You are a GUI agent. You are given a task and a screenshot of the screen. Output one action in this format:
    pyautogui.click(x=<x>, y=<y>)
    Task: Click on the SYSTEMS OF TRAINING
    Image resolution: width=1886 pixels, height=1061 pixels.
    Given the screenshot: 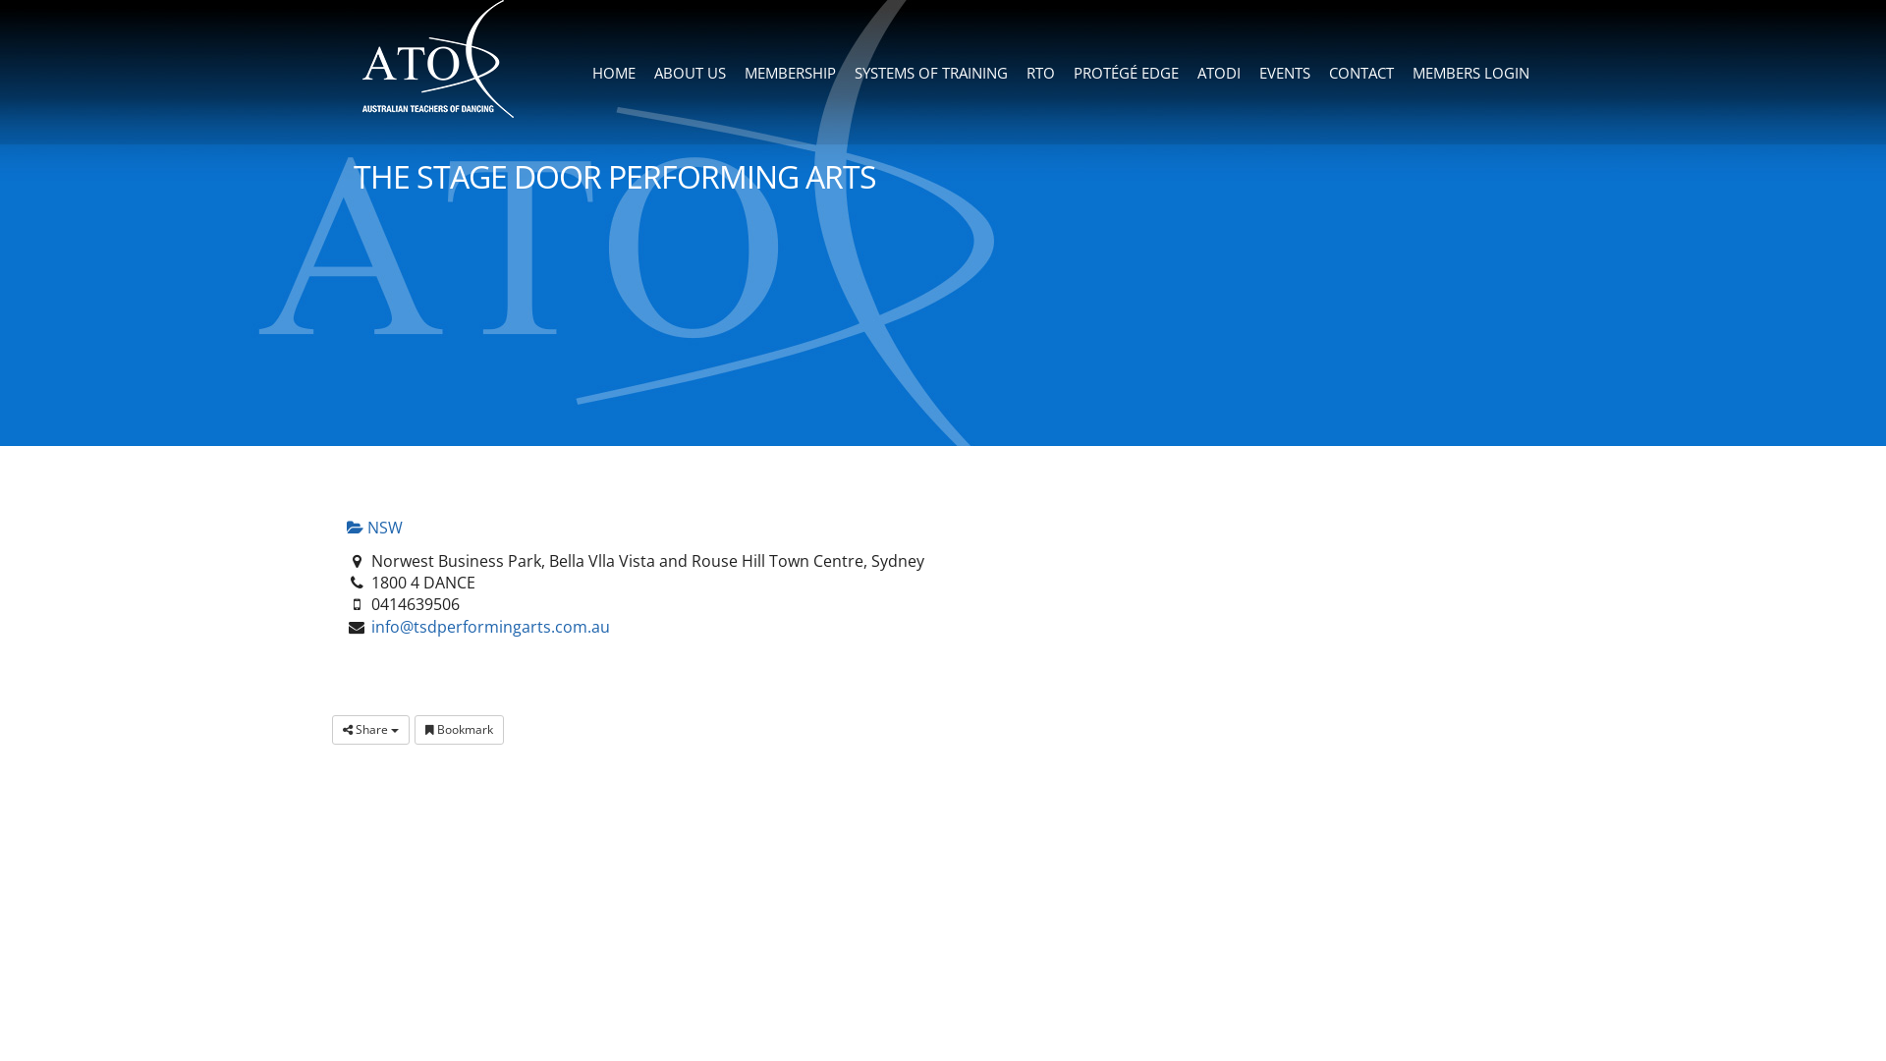 What is the action you would take?
    pyautogui.click(x=931, y=73)
    